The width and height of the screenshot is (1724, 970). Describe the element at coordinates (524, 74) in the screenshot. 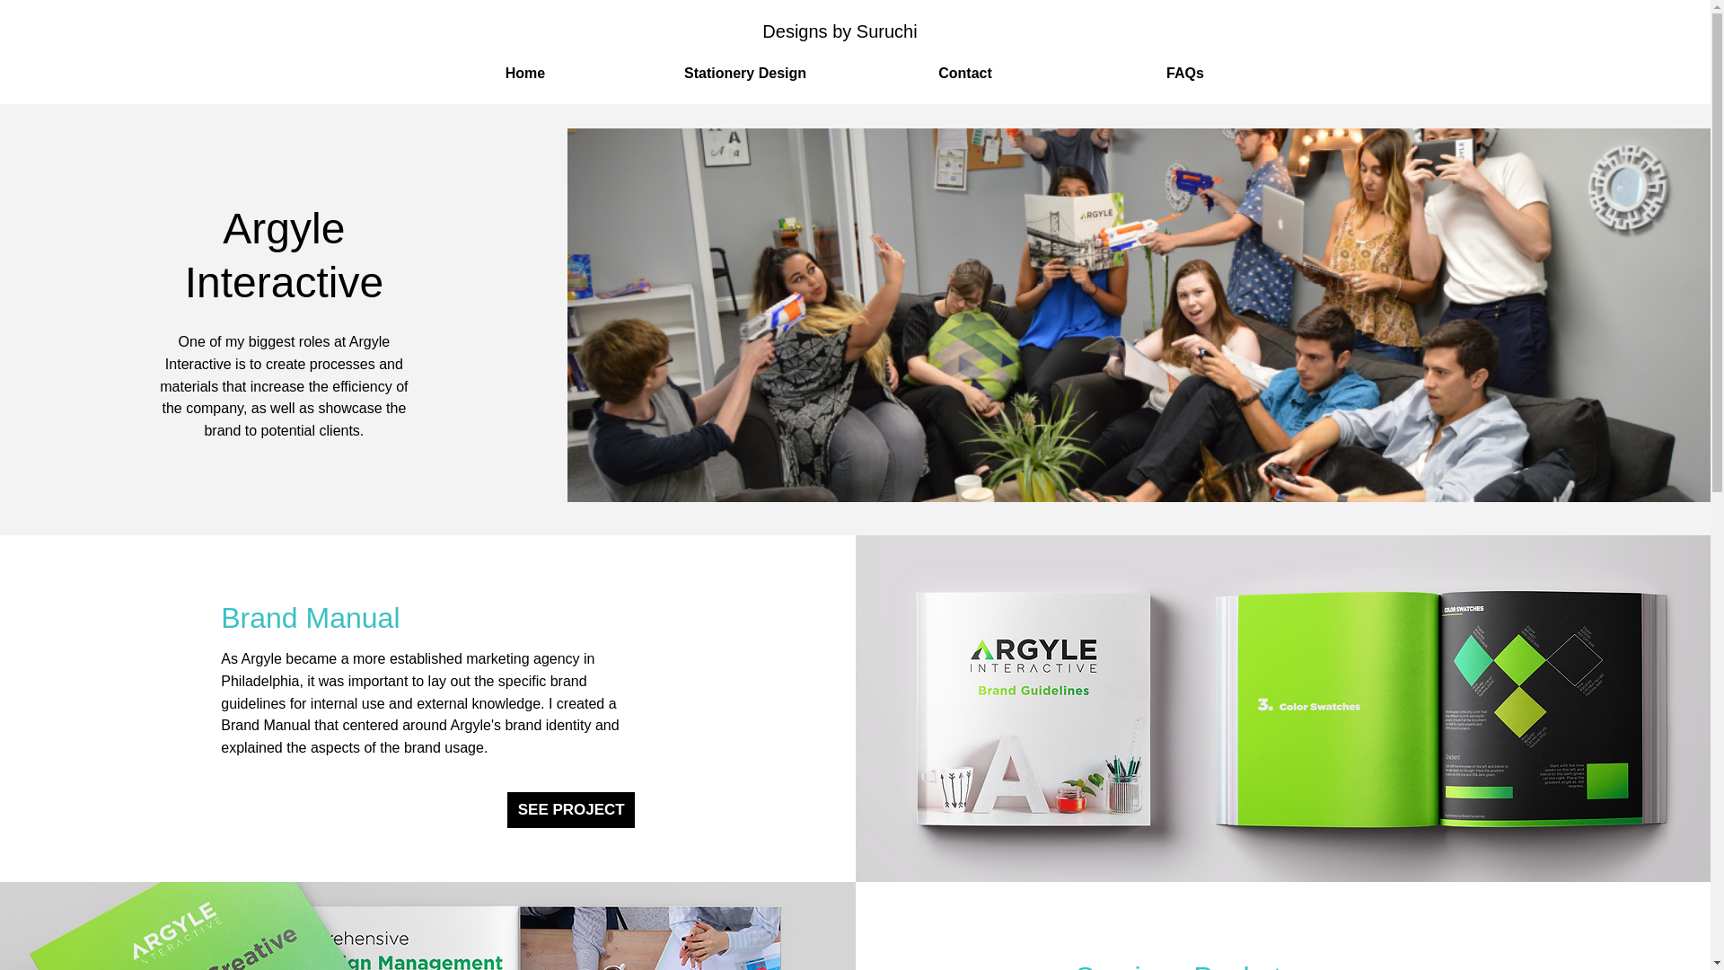

I see `Home` at that location.